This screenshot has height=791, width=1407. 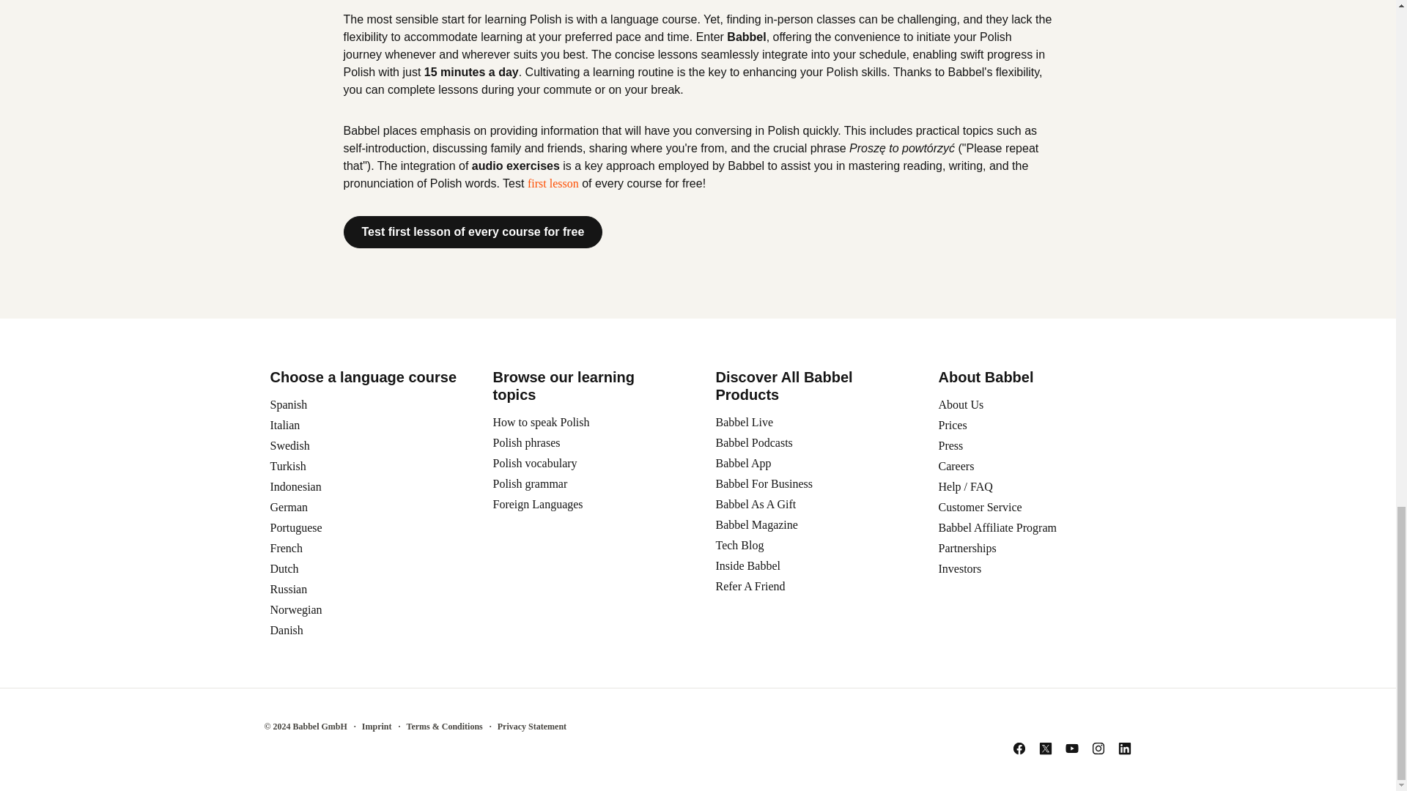 I want to click on linkedin, so click(x=1124, y=749).